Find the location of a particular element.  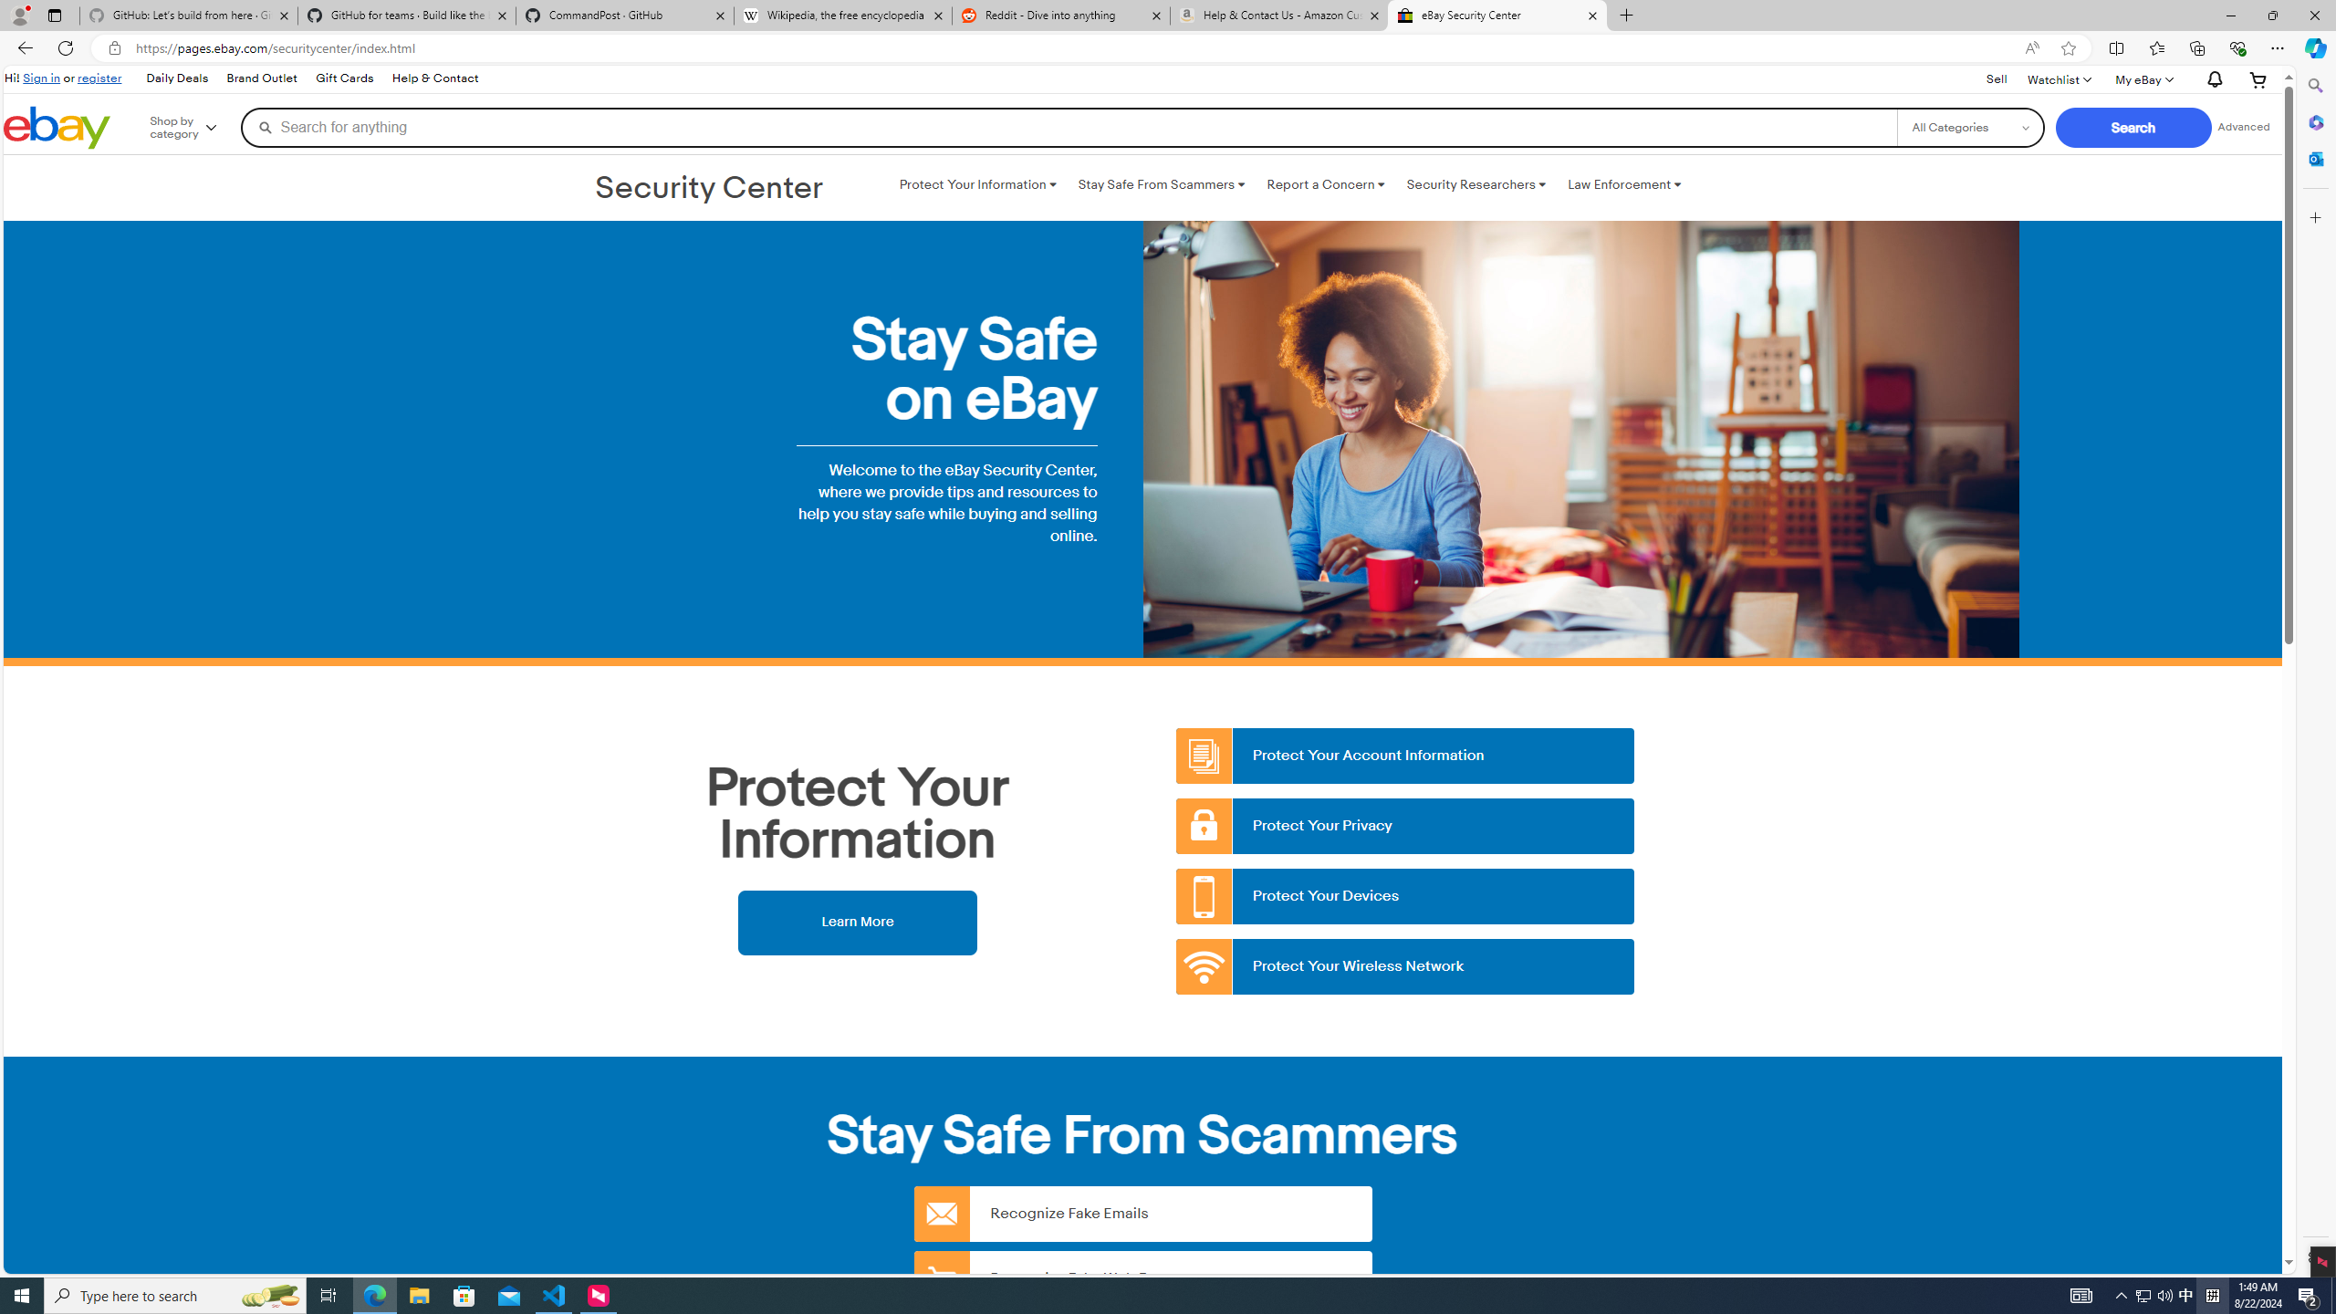

Microsoft 365 is located at coordinates (2314, 122).